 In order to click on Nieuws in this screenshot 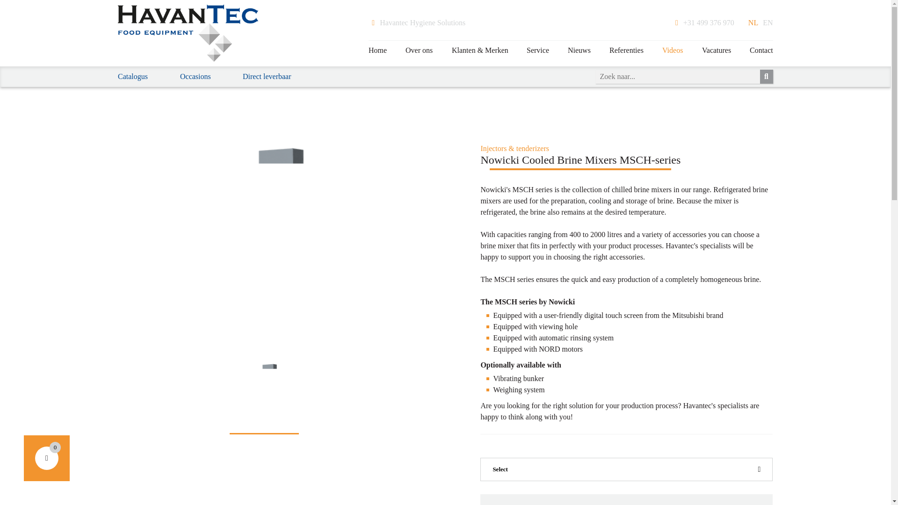, I will do `click(579, 50)`.